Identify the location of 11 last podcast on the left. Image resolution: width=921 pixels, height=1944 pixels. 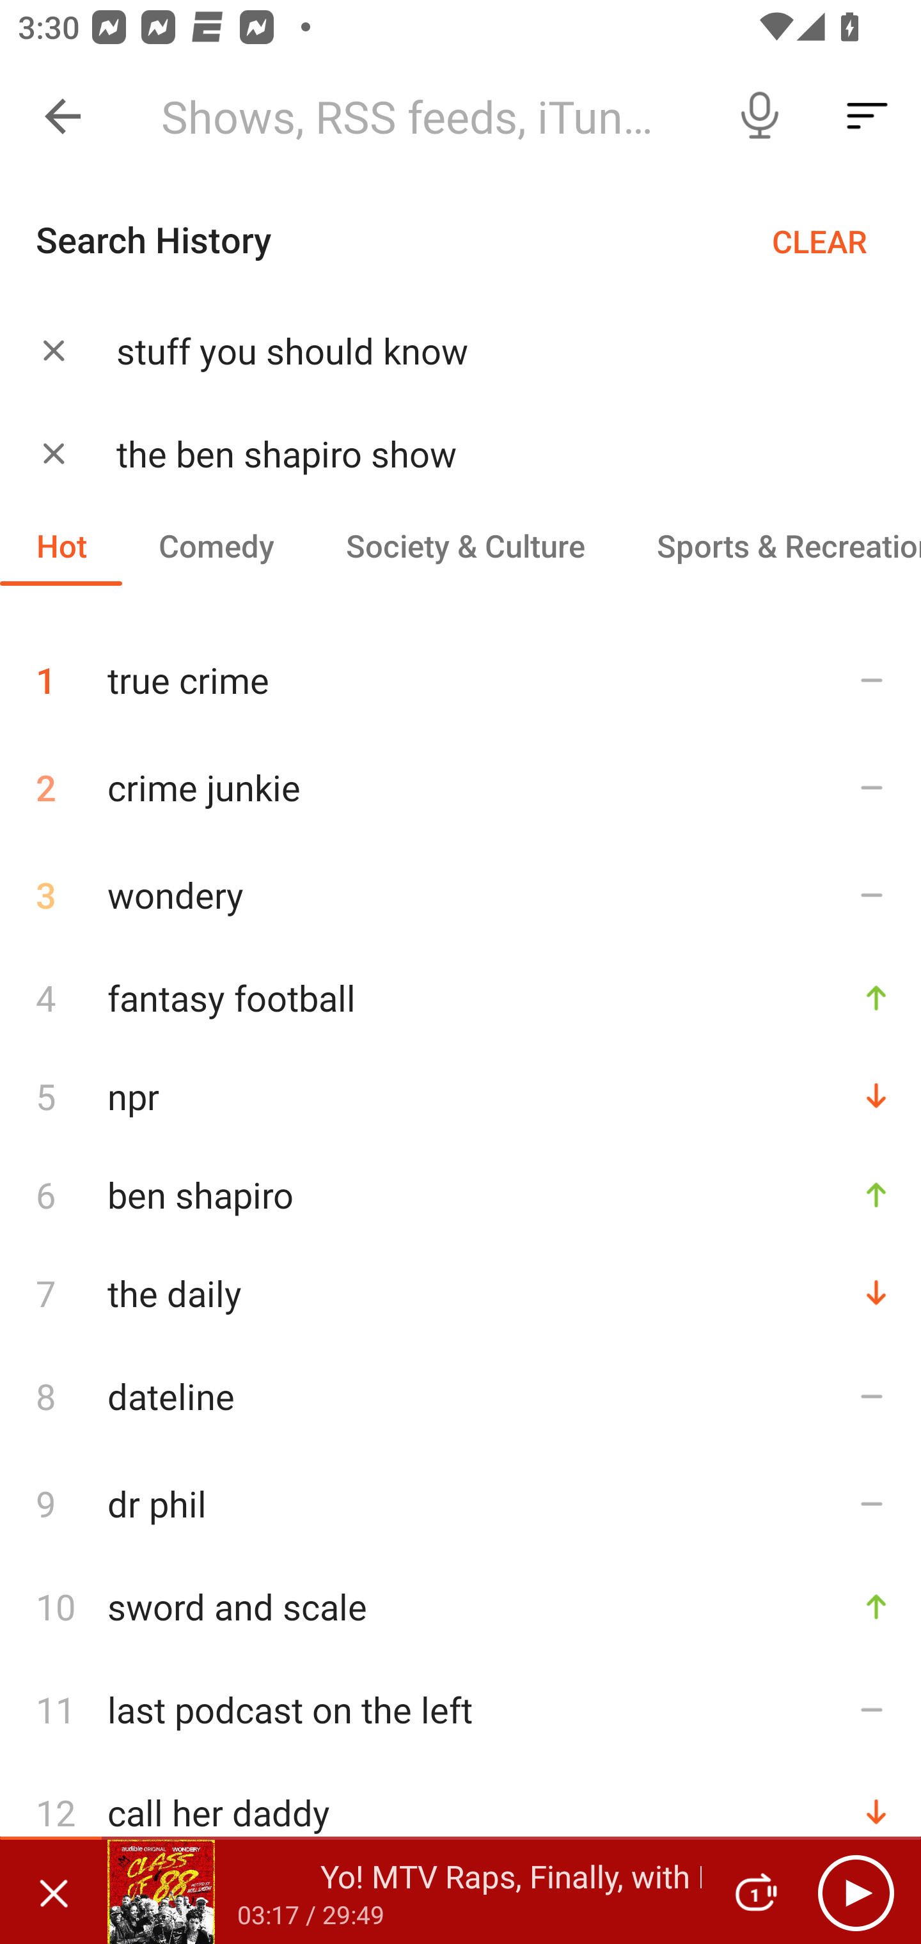
(460, 1710).